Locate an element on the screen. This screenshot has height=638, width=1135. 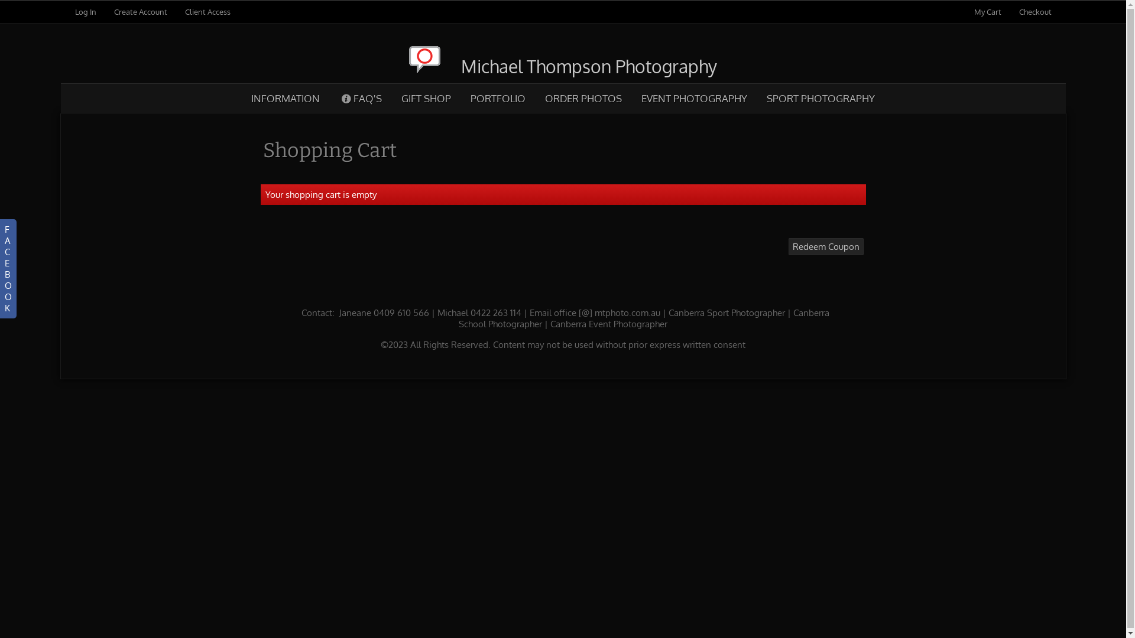
FAQ'S is located at coordinates (361, 98).